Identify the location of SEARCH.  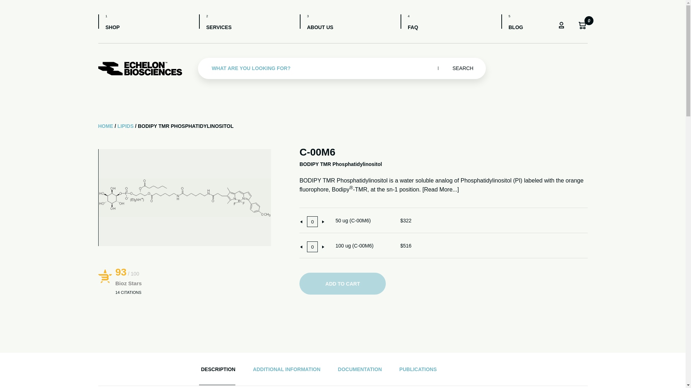
(462, 68).